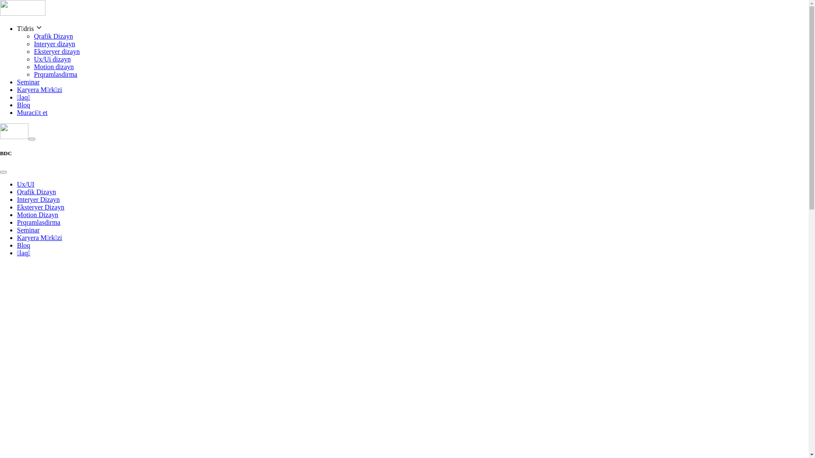 The width and height of the screenshot is (815, 458). What do you see at coordinates (24, 105) in the screenshot?
I see `Bloq` at bounding box center [24, 105].